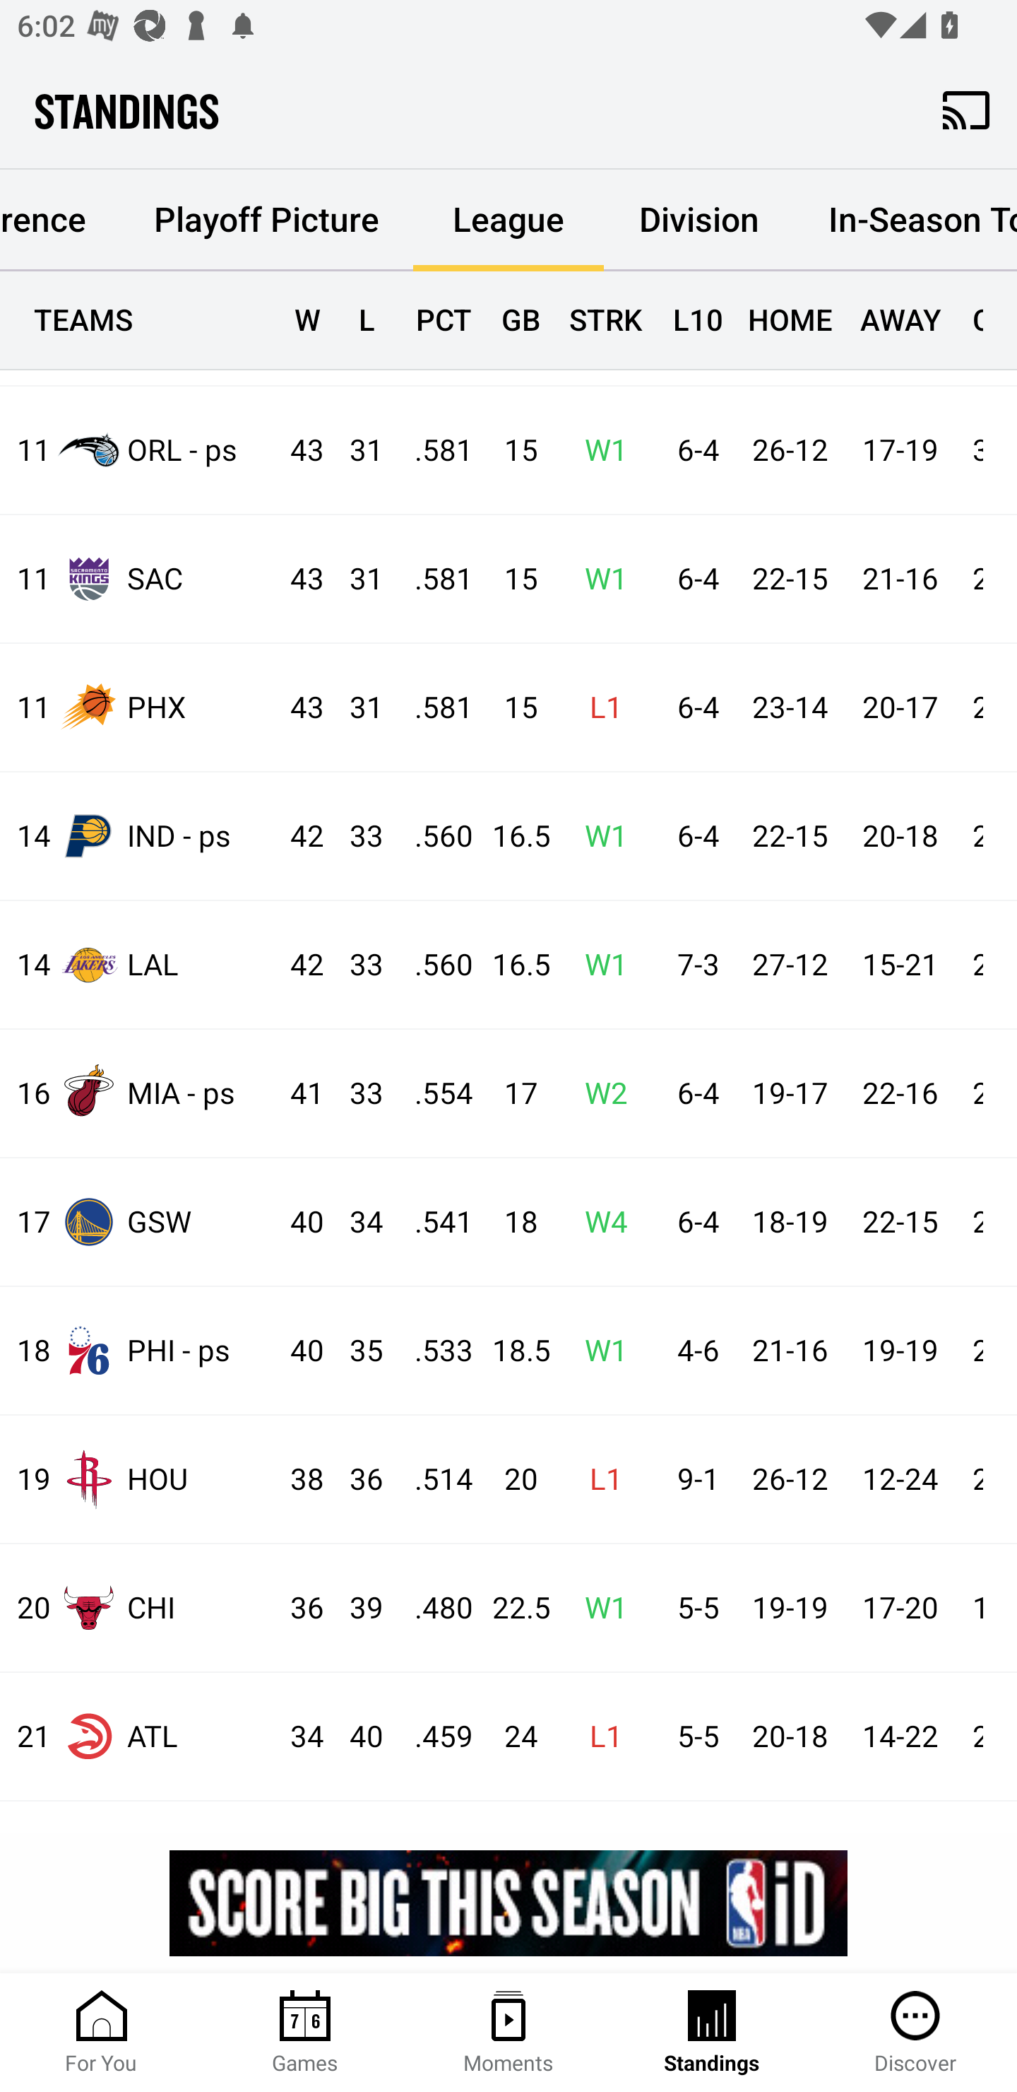  I want to click on 31, so click(355, 451).